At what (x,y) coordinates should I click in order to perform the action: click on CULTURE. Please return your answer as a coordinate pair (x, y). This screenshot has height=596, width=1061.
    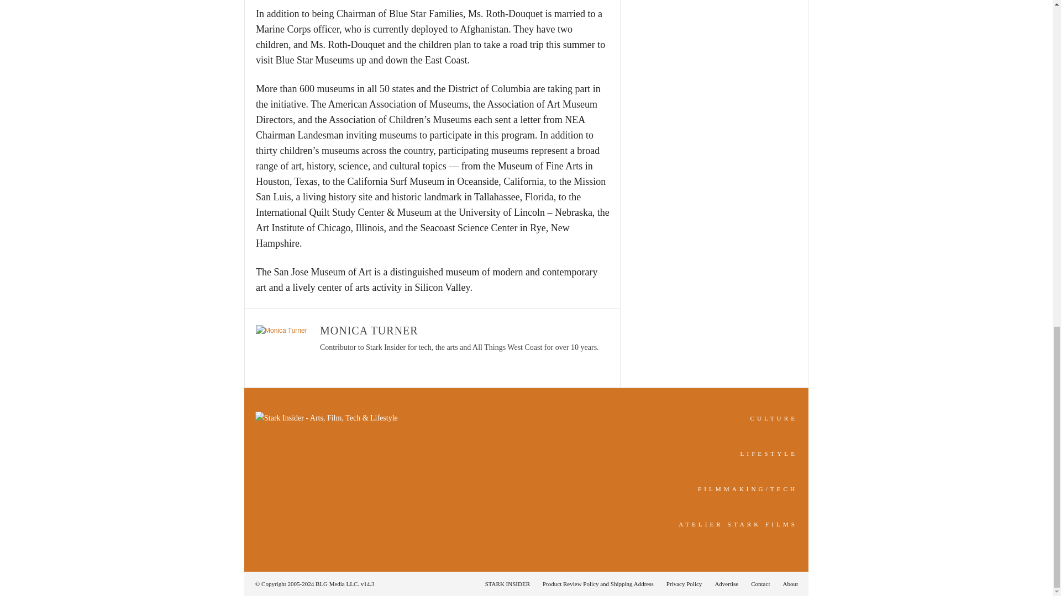
    Looking at the image, I should click on (774, 418).